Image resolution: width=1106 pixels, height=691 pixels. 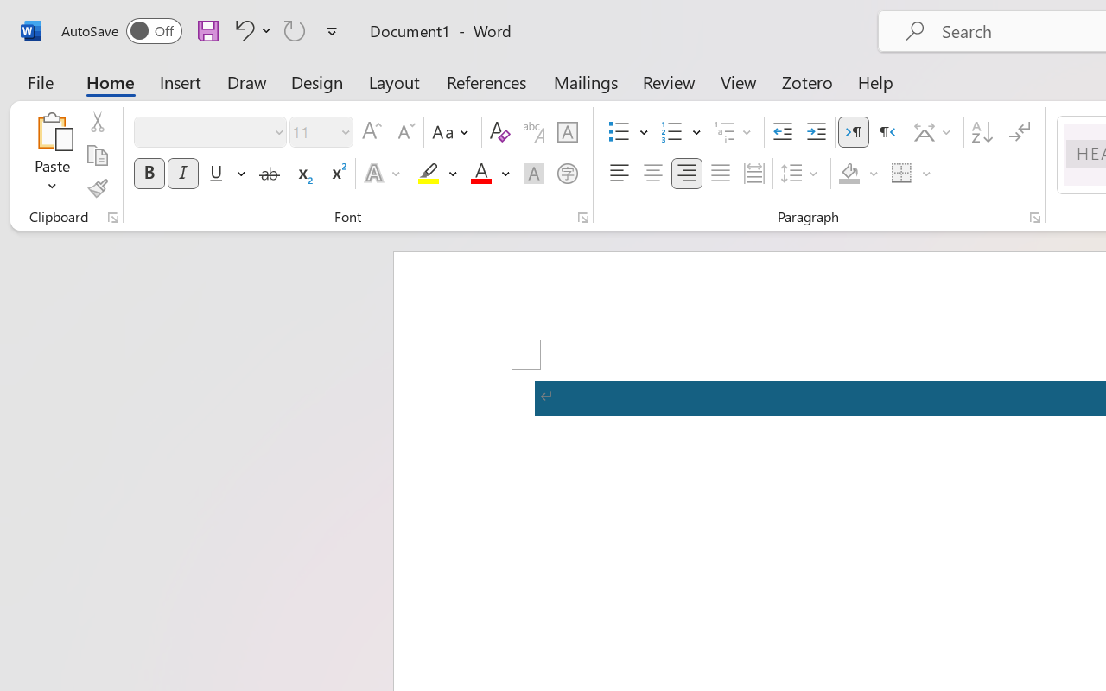 What do you see at coordinates (854, 132) in the screenshot?
I see `Left-to-Right` at bounding box center [854, 132].